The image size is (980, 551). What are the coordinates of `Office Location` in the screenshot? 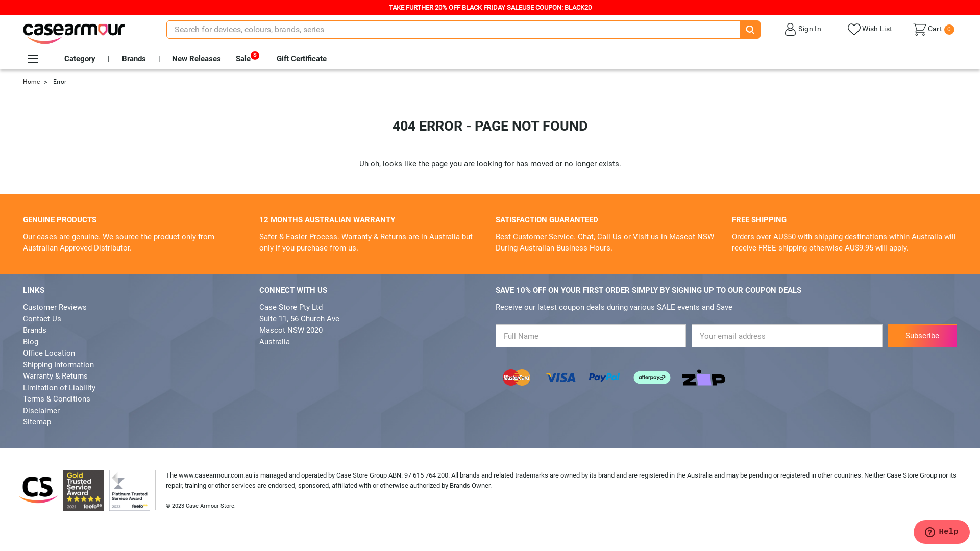 It's located at (49, 353).